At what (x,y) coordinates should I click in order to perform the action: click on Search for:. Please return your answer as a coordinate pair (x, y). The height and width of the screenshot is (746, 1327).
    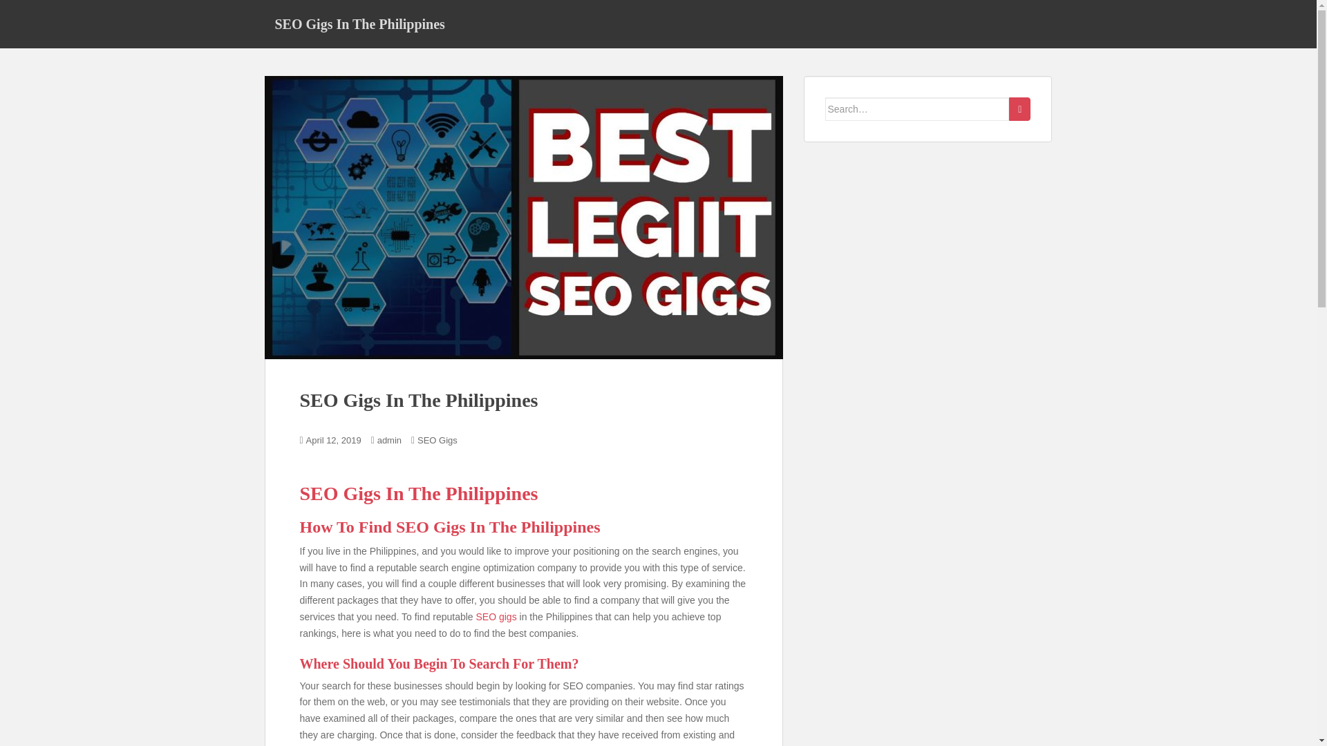
    Looking at the image, I should click on (918, 109).